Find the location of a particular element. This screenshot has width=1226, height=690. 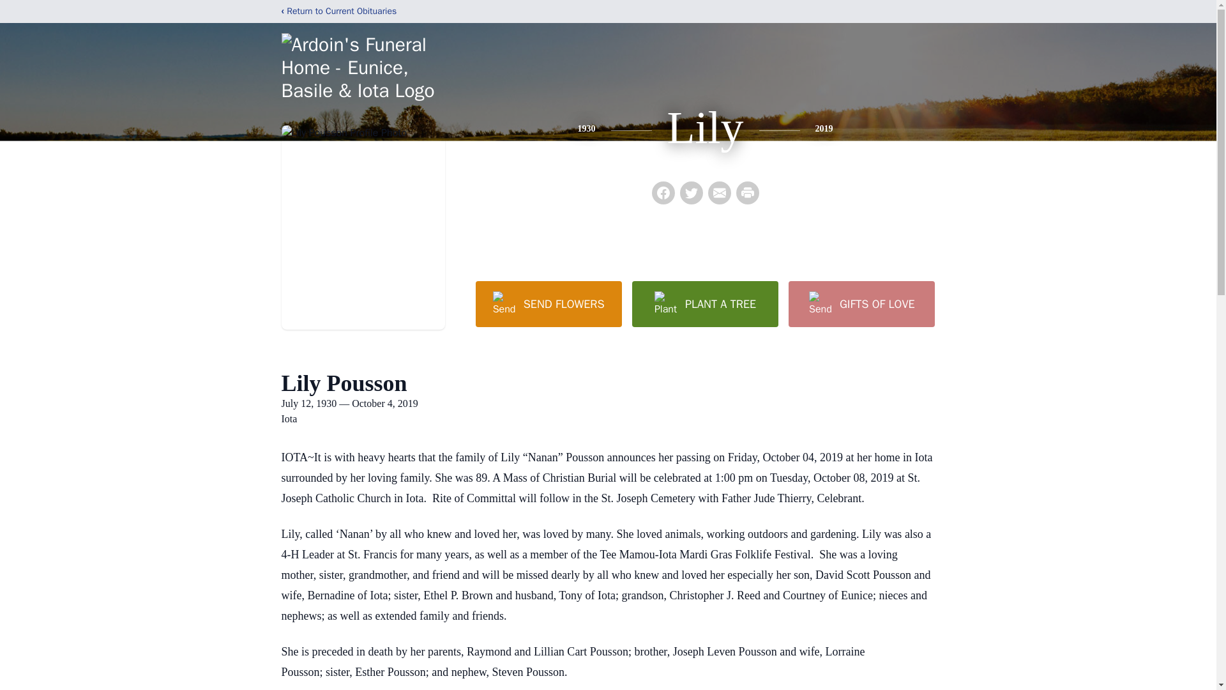

SEND FLOWERS is located at coordinates (548, 303).